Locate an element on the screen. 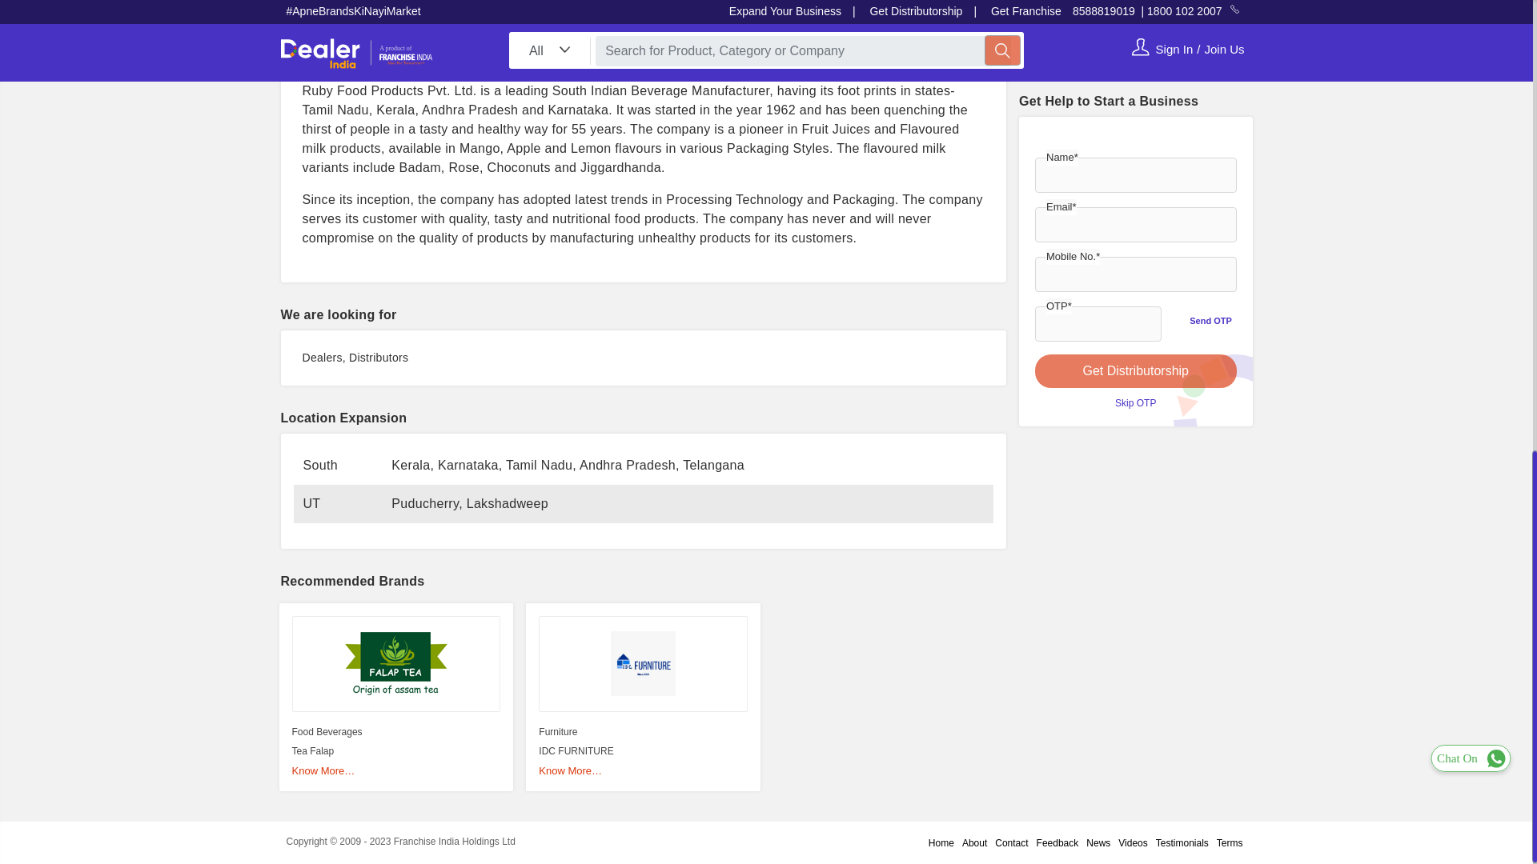 The height and width of the screenshot is (864, 1537). Food Beverages is located at coordinates (327, 732).